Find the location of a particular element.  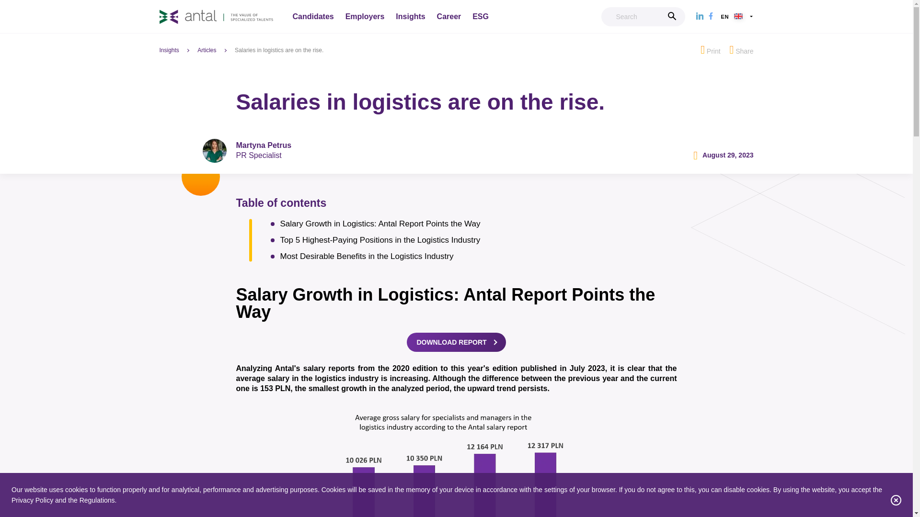

Articles is located at coordinates (215, 50).